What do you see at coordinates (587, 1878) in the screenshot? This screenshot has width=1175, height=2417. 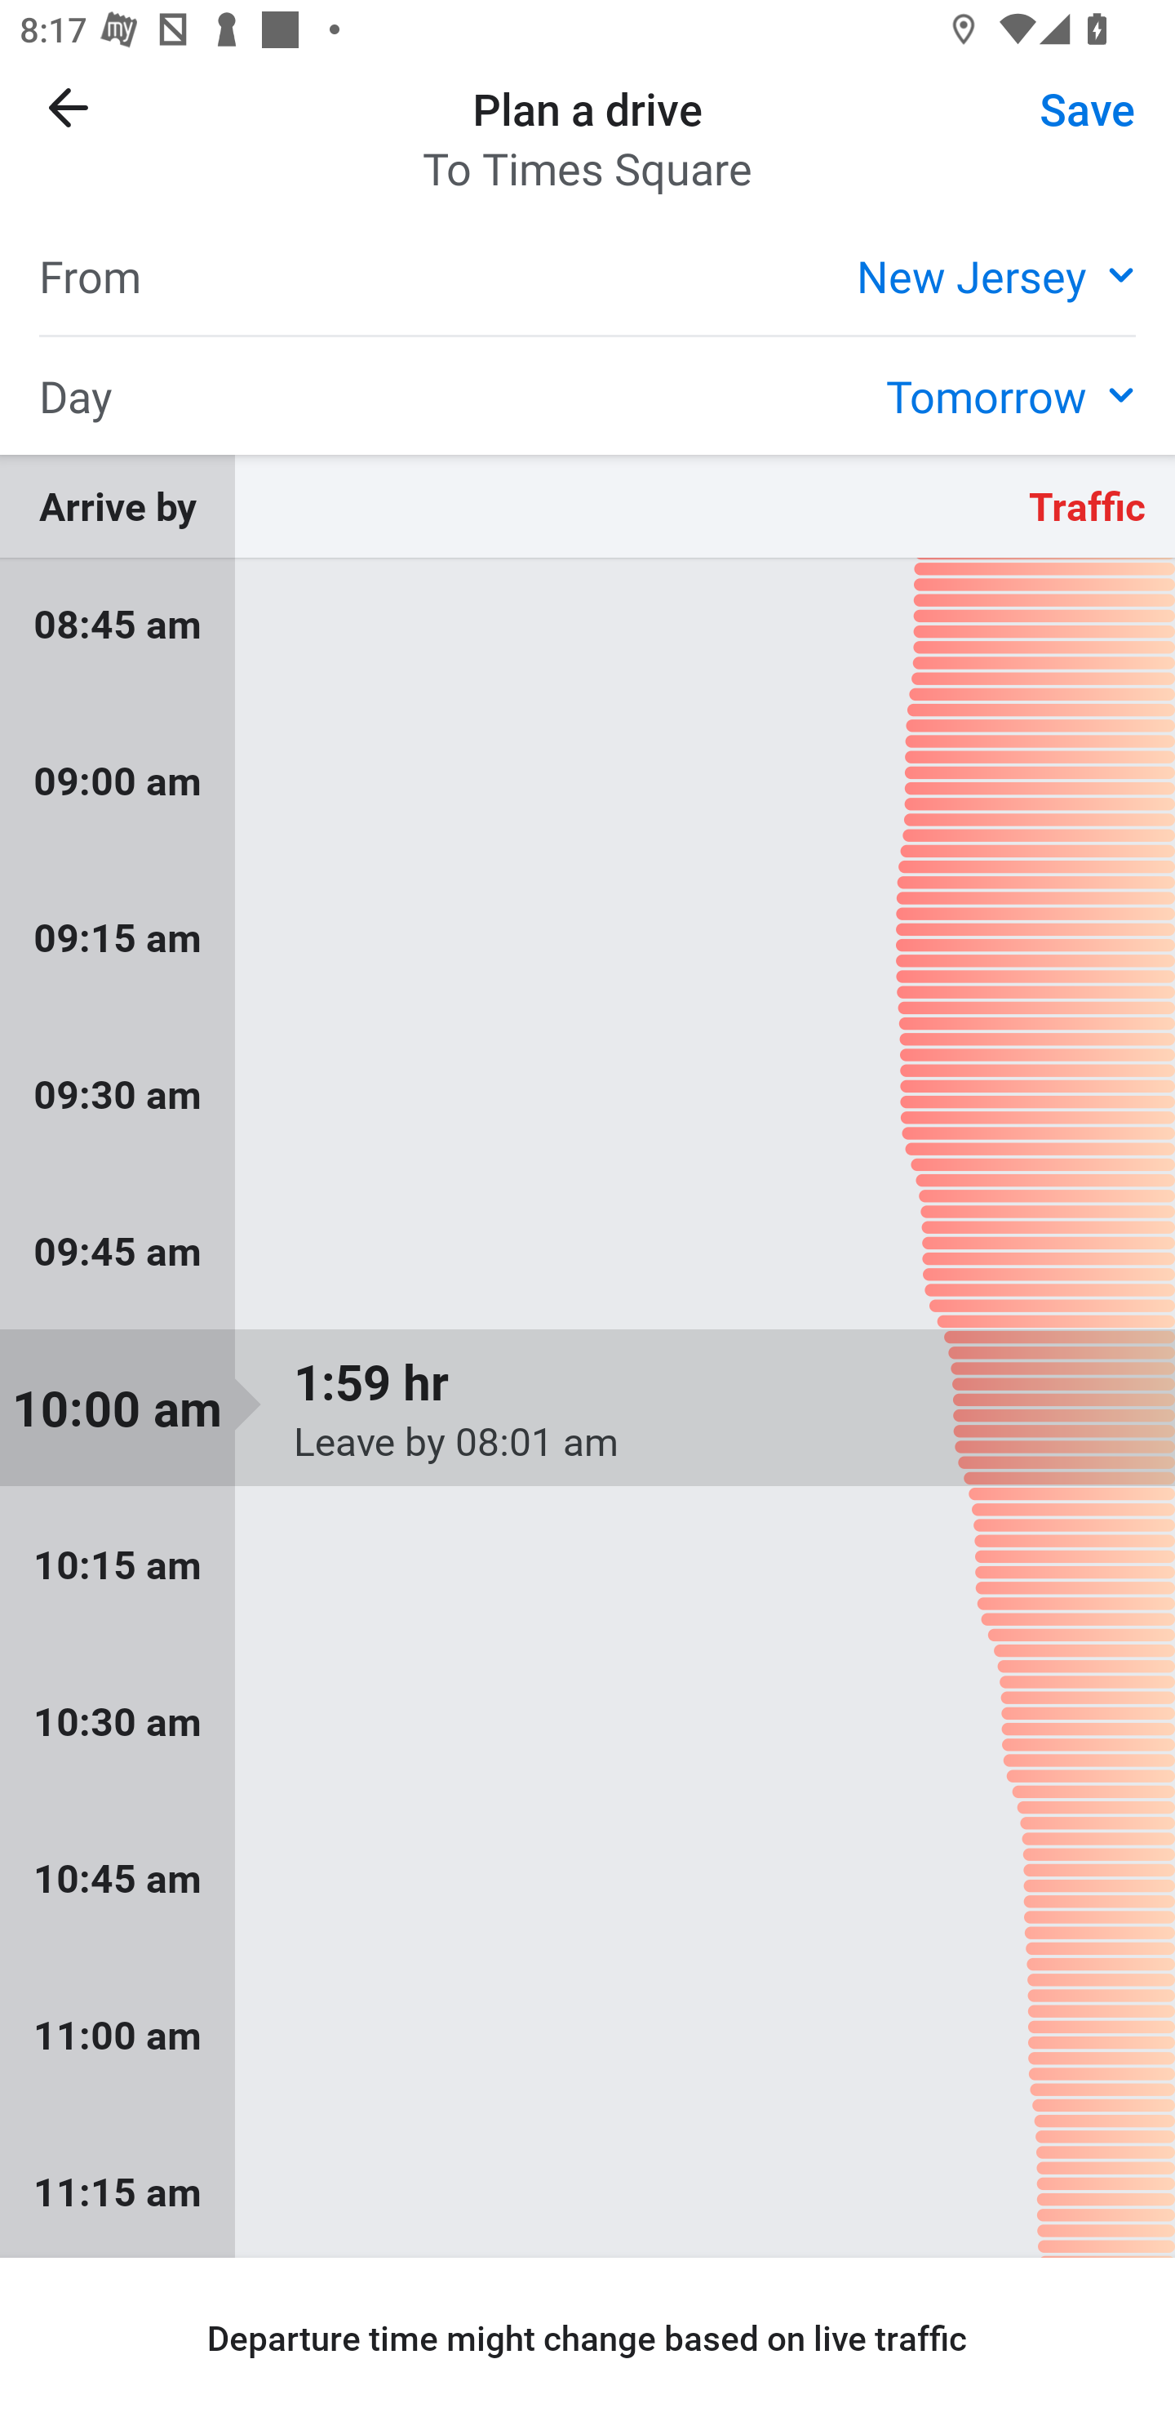 I see `10:45 am` at bounding box center [587, 1878].